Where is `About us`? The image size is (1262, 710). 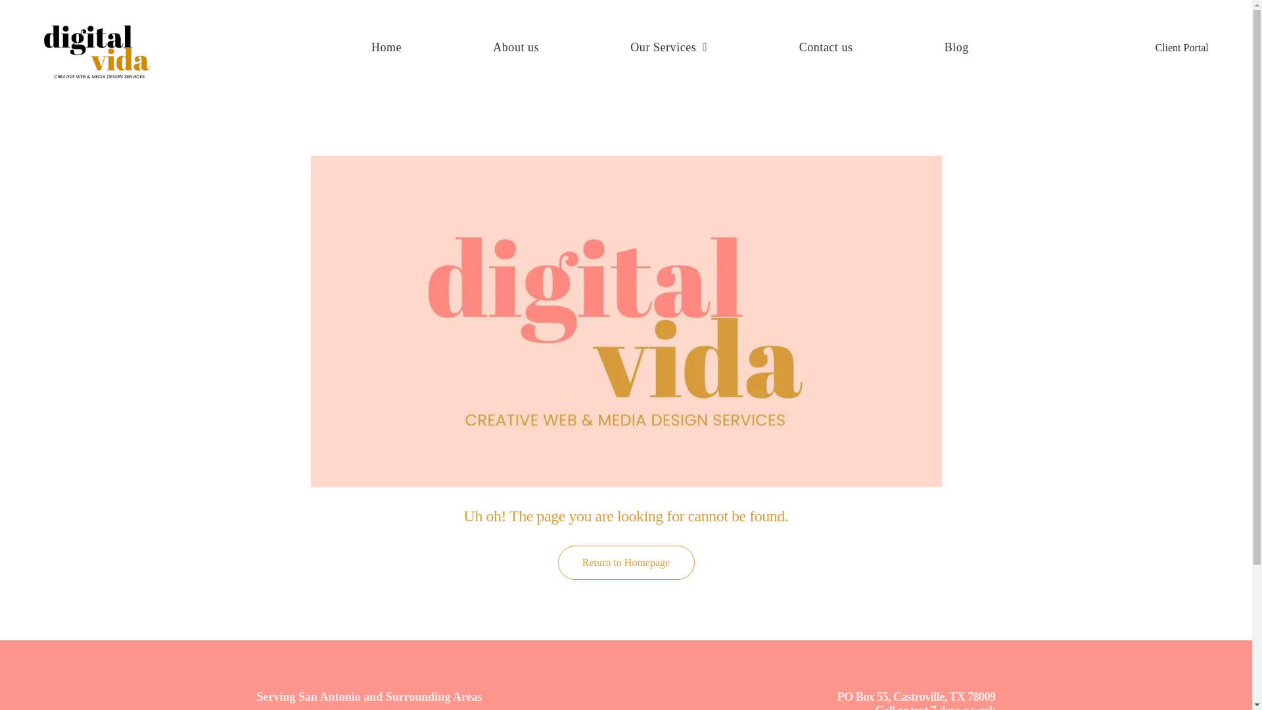
About us is located at coordinates (515, 47).